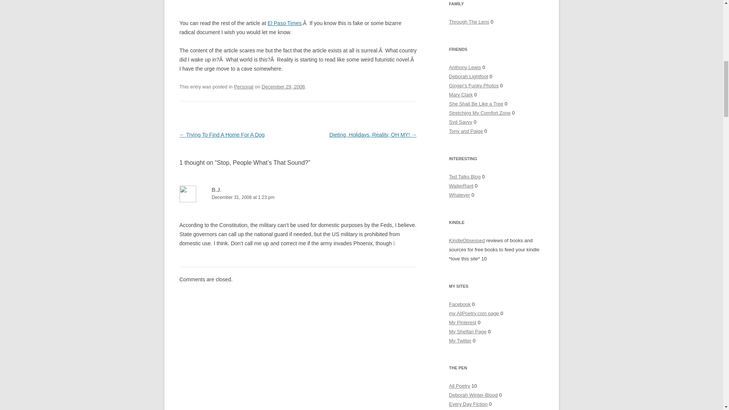 This screenshot has width=729, height=410. Describe the element at coordinates (461, 95) in the screenshot. I see `Mary Clark` at that location.